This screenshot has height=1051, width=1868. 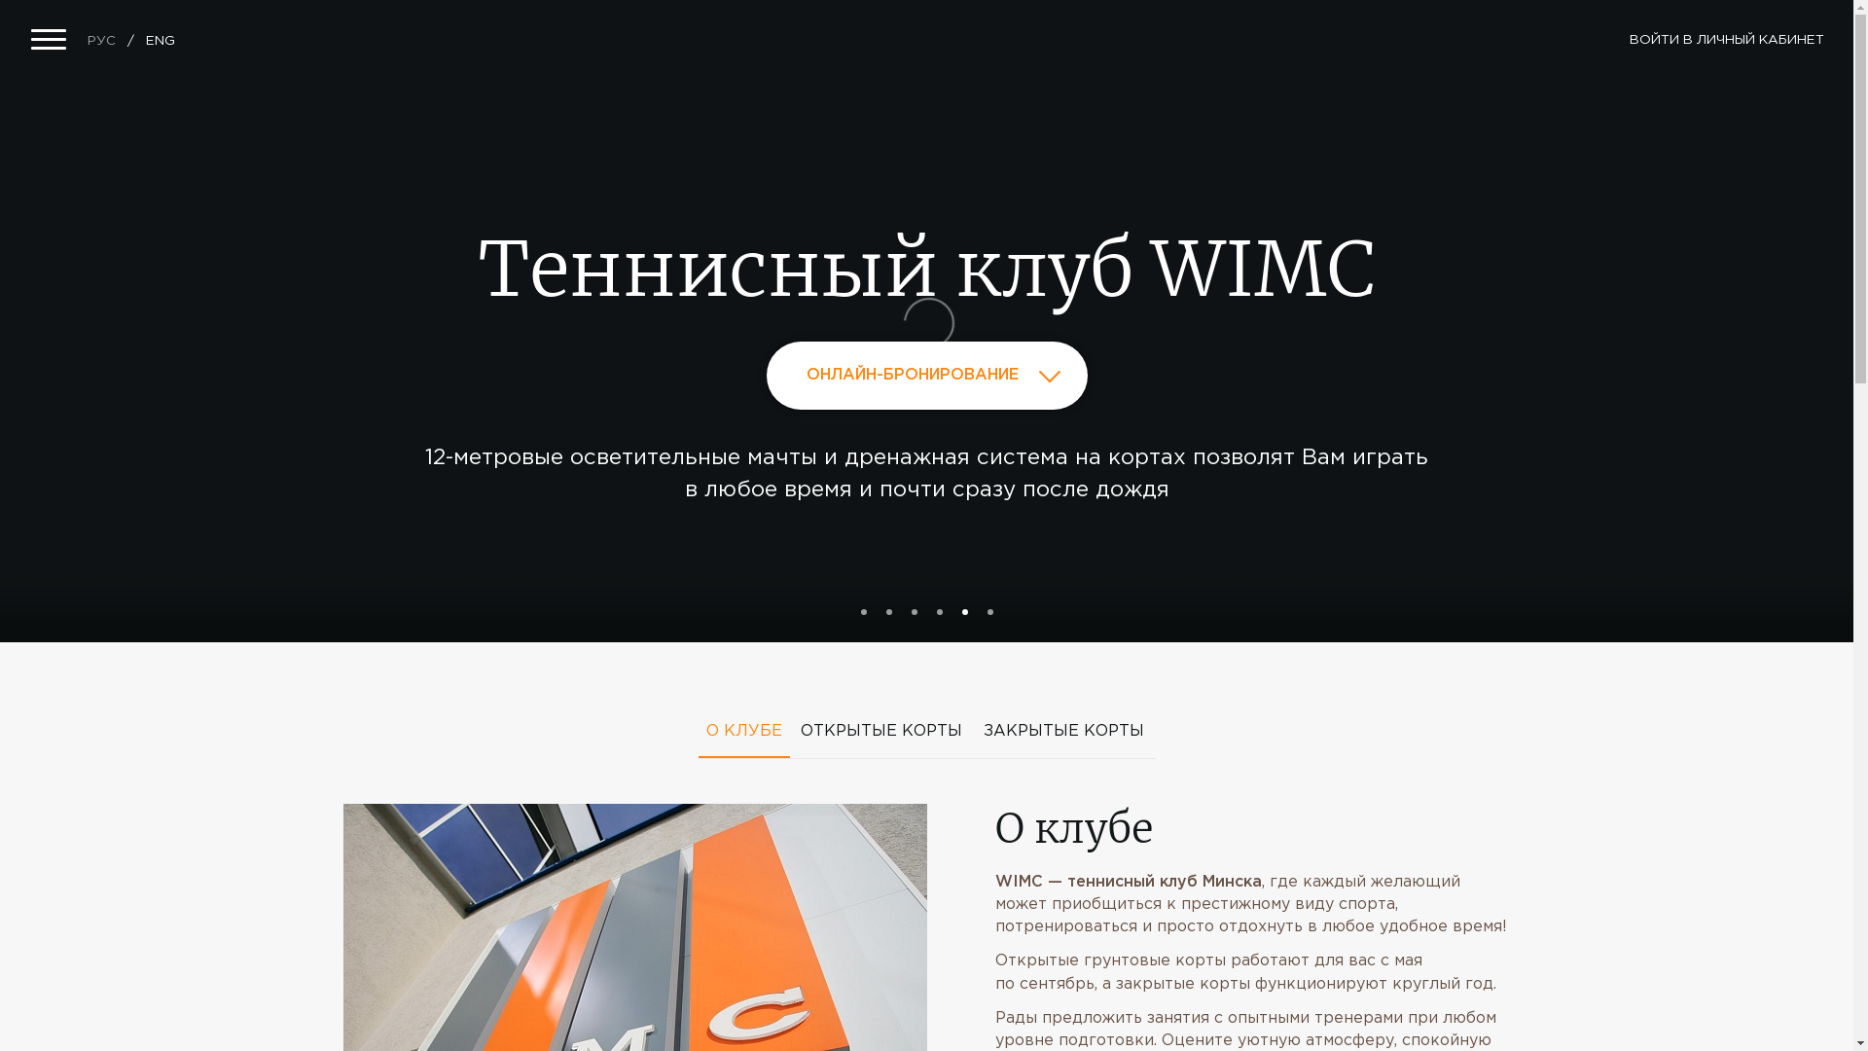 What do you see at coordinates (214, 331) in the screenshot?
I see `Prev` at bounding box center [214, 331].